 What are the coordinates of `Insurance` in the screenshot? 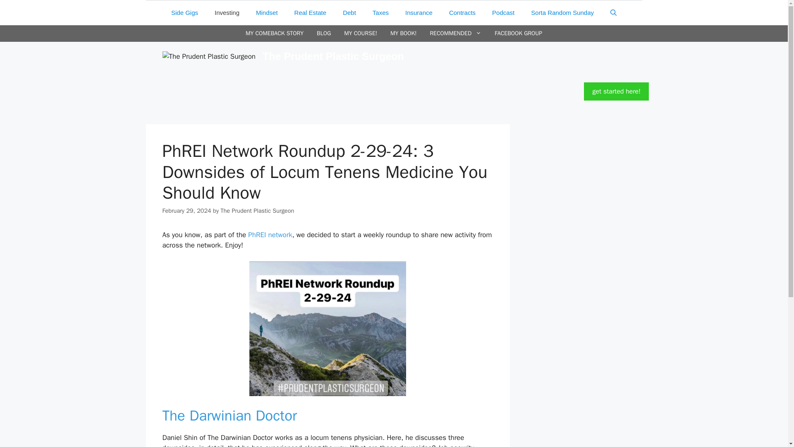 It's located at (419, 12).